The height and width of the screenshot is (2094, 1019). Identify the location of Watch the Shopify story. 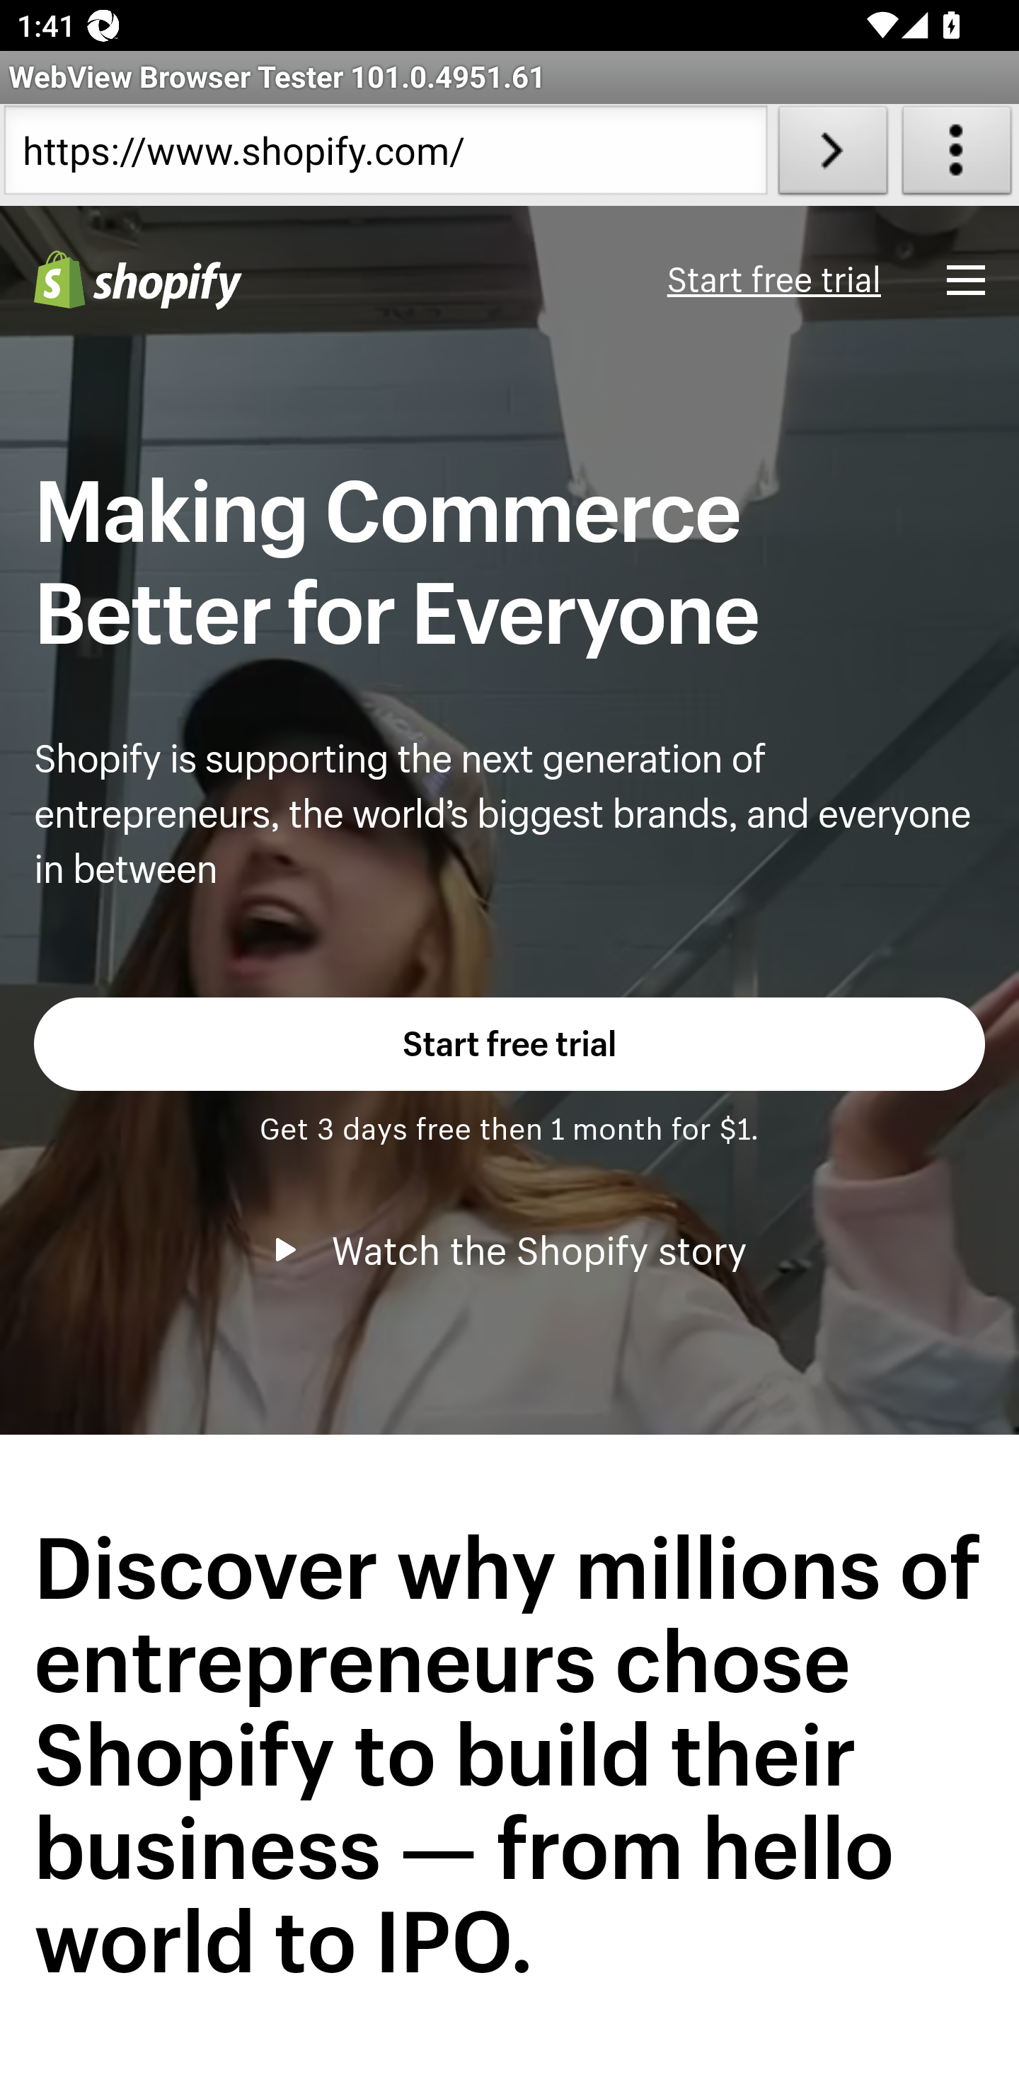
(509, 1250).